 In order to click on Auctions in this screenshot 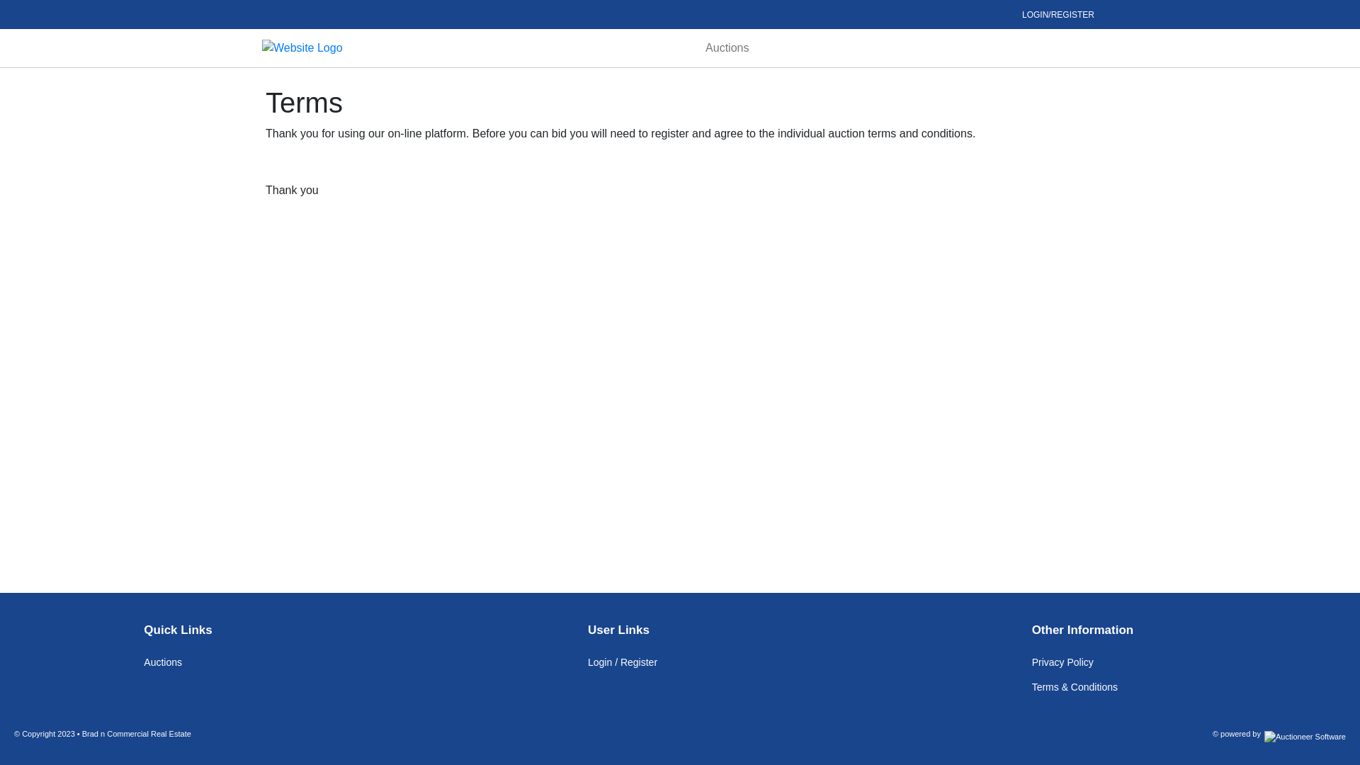, I will do `click(727, 48)`.